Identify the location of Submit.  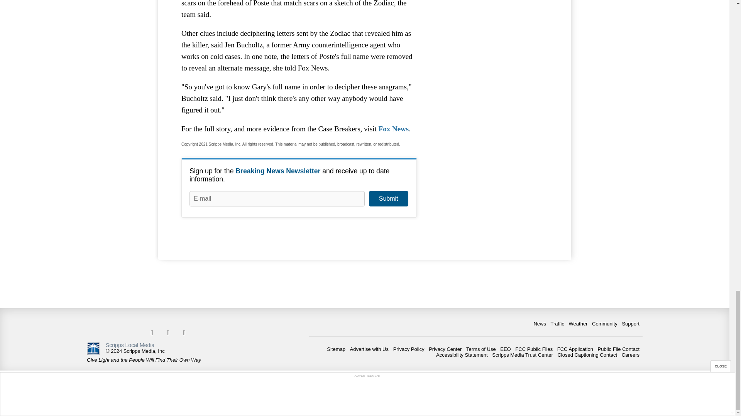
(388, 198).